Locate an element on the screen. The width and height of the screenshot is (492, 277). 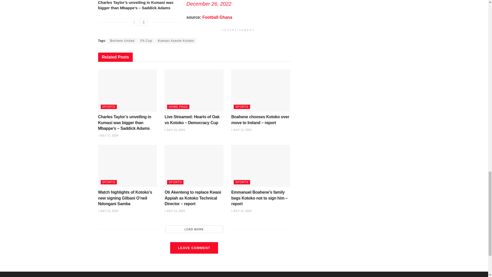
Next is located at coordinates (143, 22).